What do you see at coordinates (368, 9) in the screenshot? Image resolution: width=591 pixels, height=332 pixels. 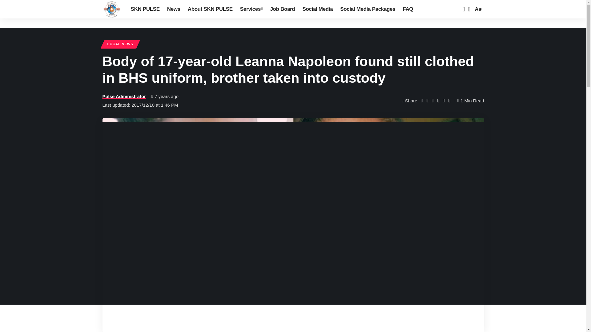 I see `Social Media Packages` at bounding box center [368, 9].